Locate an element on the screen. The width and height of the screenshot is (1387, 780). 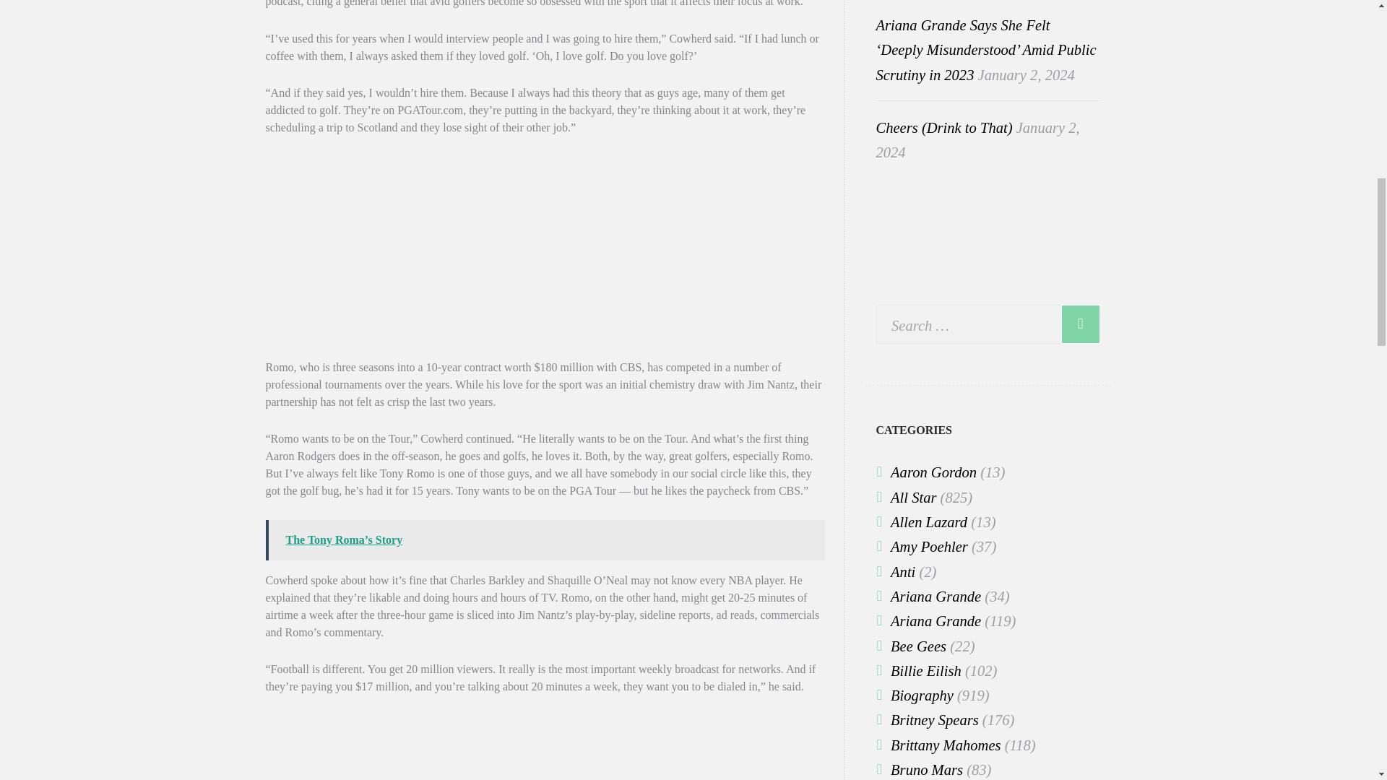
Advertisement is located at coordinates (988, 226).